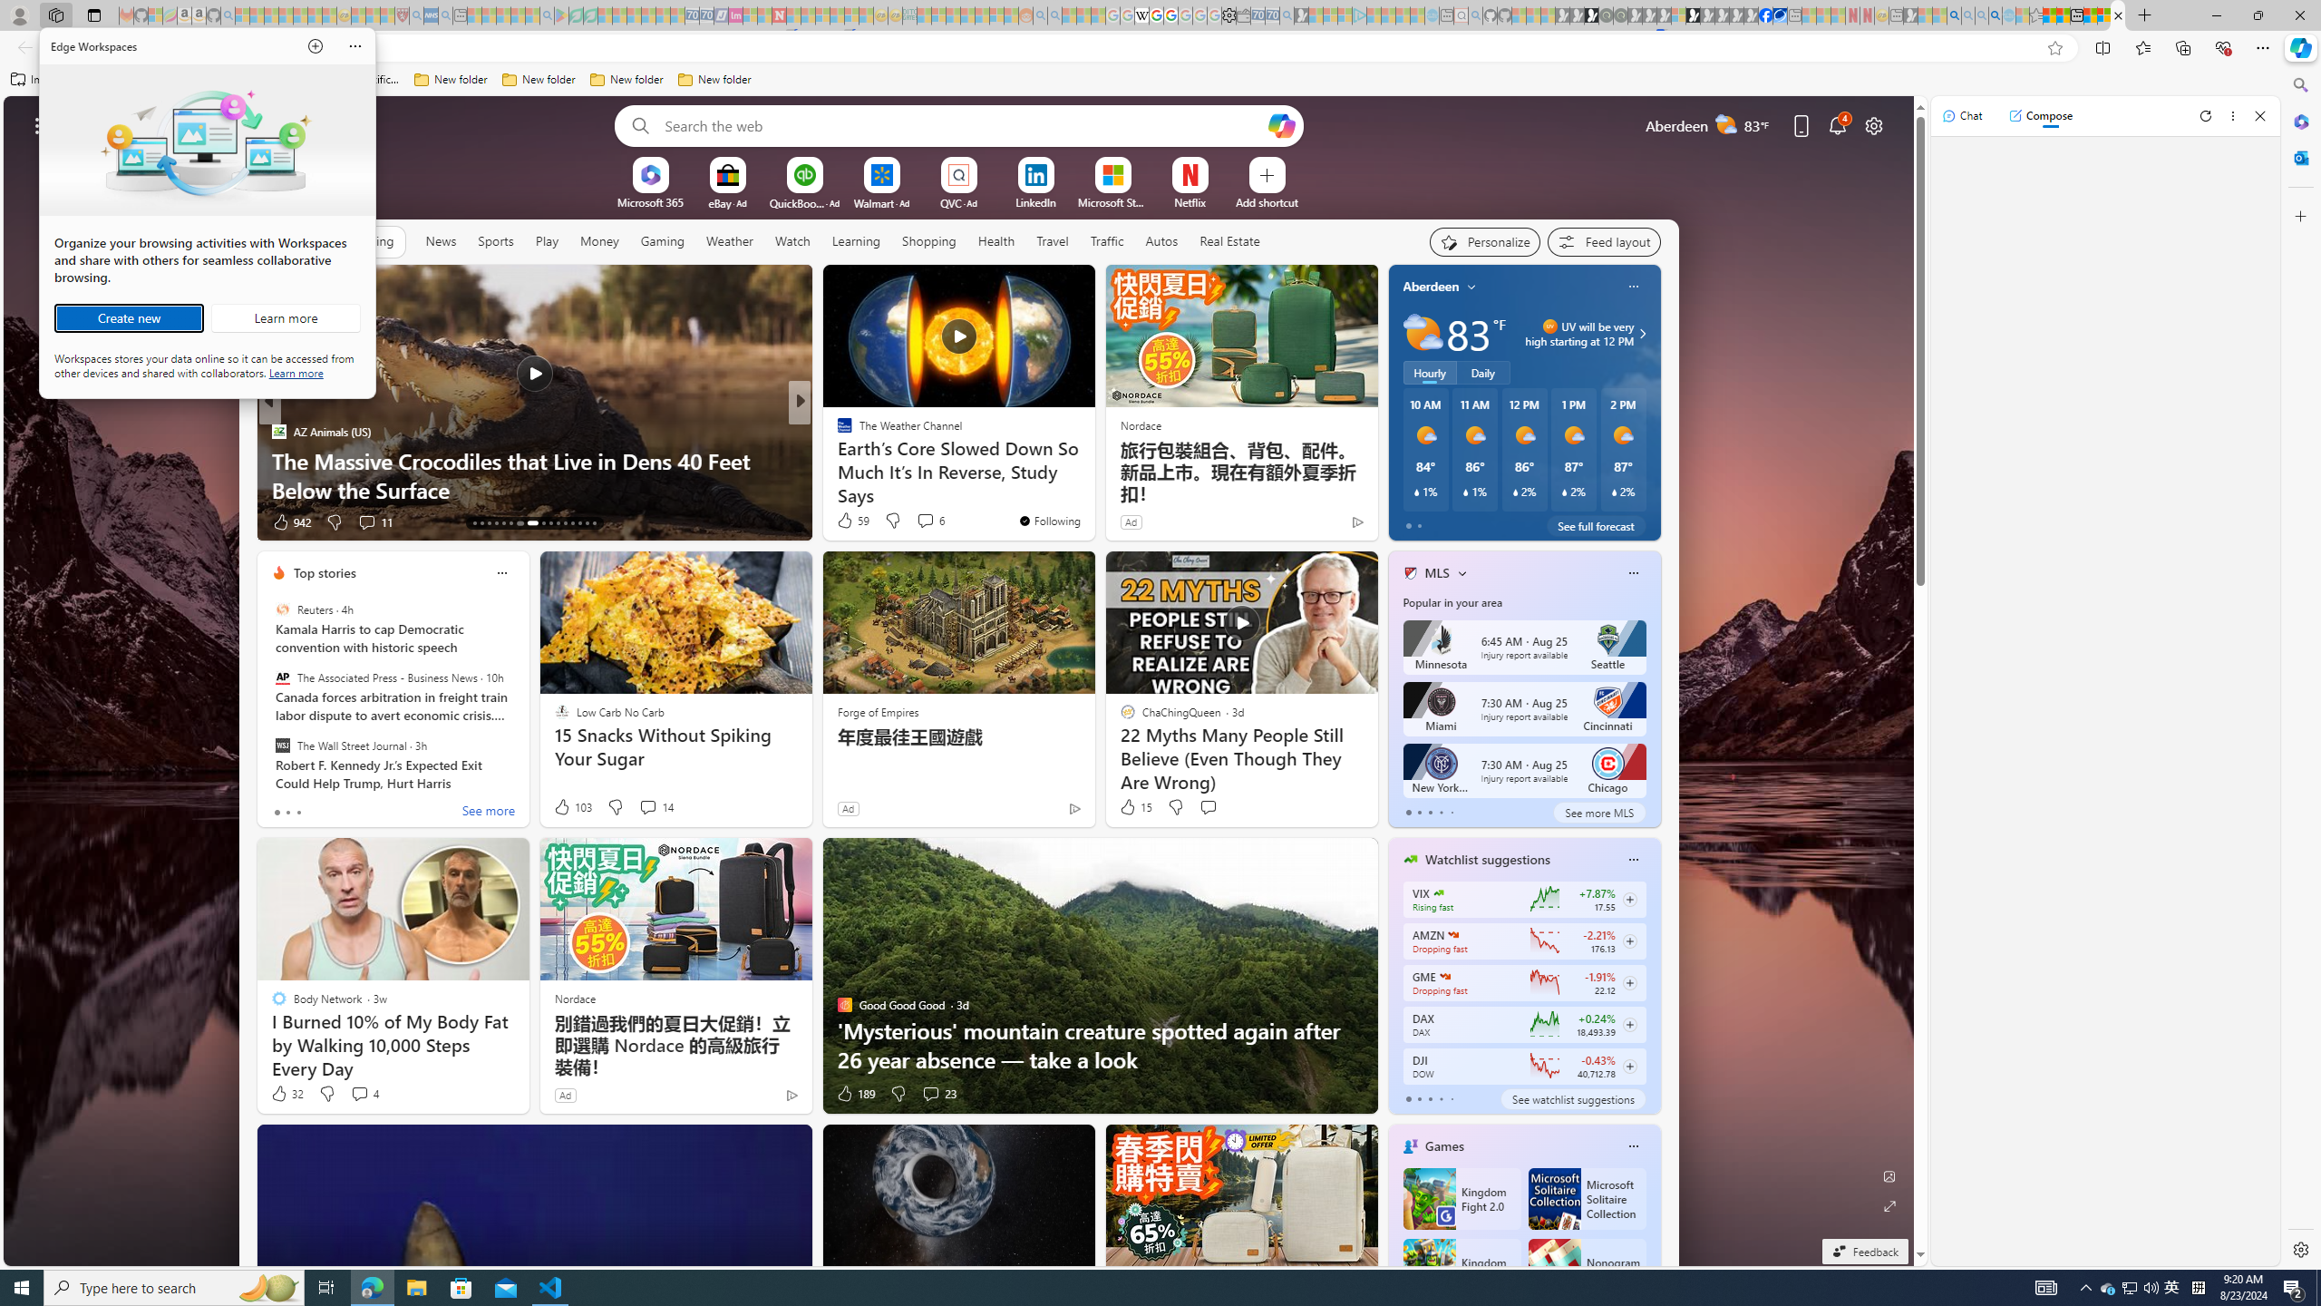 The height and width of the screenshot is (1306, 2321). What do you see at coordinates (481, 523) in the screenshot?
I see `AutomationID: tab-14` at bounding box center [481, 523].